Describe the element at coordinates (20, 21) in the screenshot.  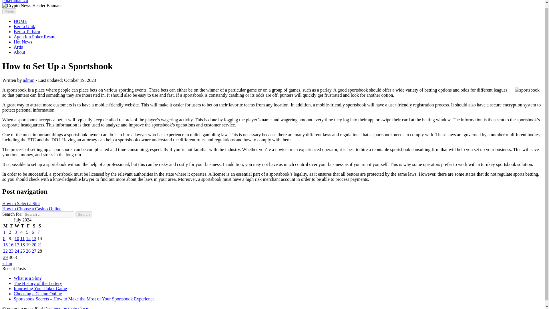
I see `HOME` at that location.